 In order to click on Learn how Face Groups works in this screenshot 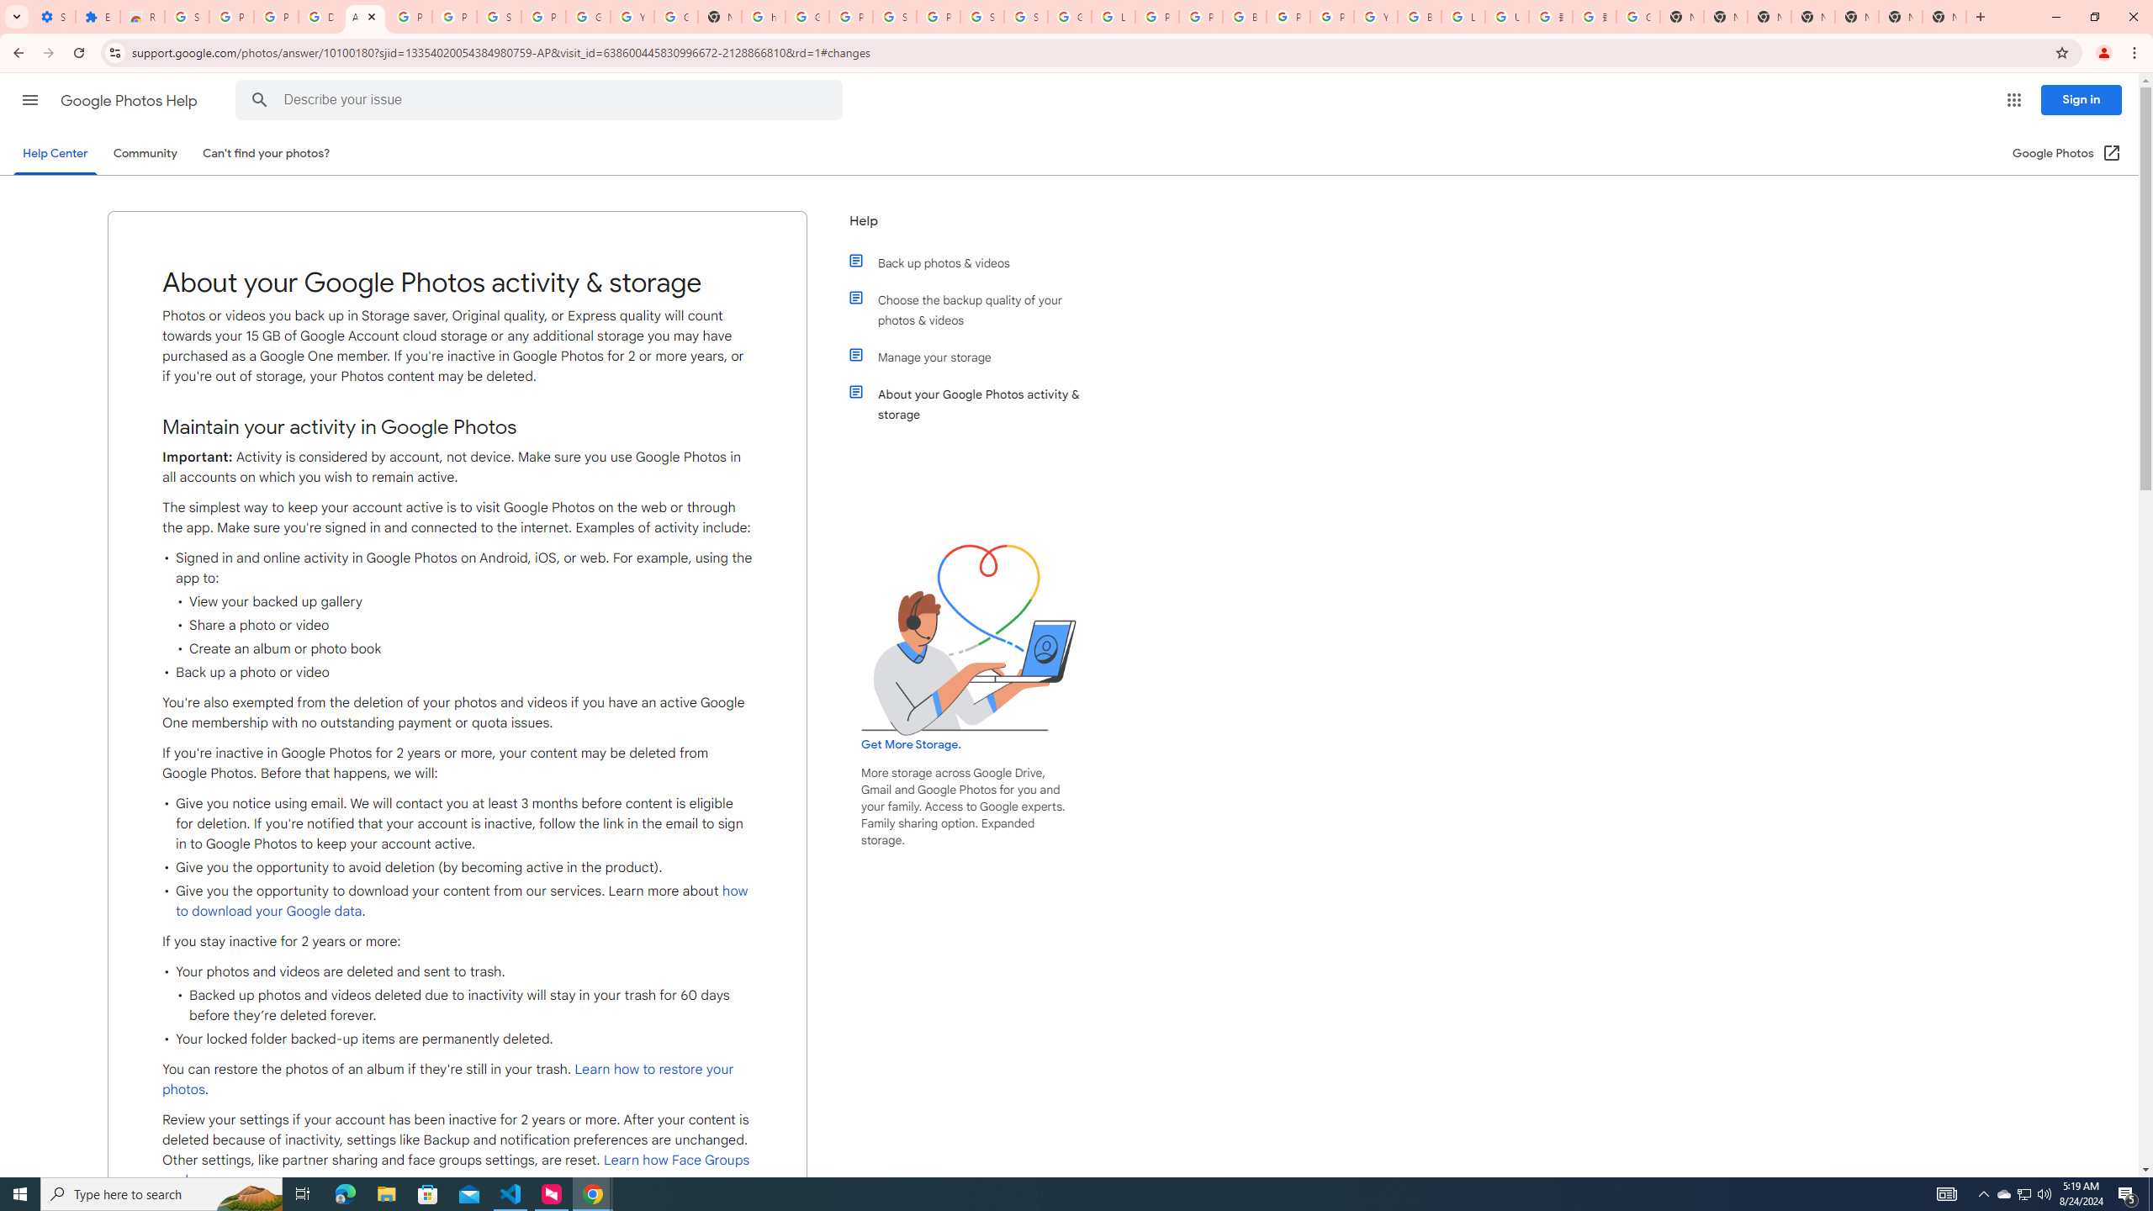, I will do `click(455, 1171)`.